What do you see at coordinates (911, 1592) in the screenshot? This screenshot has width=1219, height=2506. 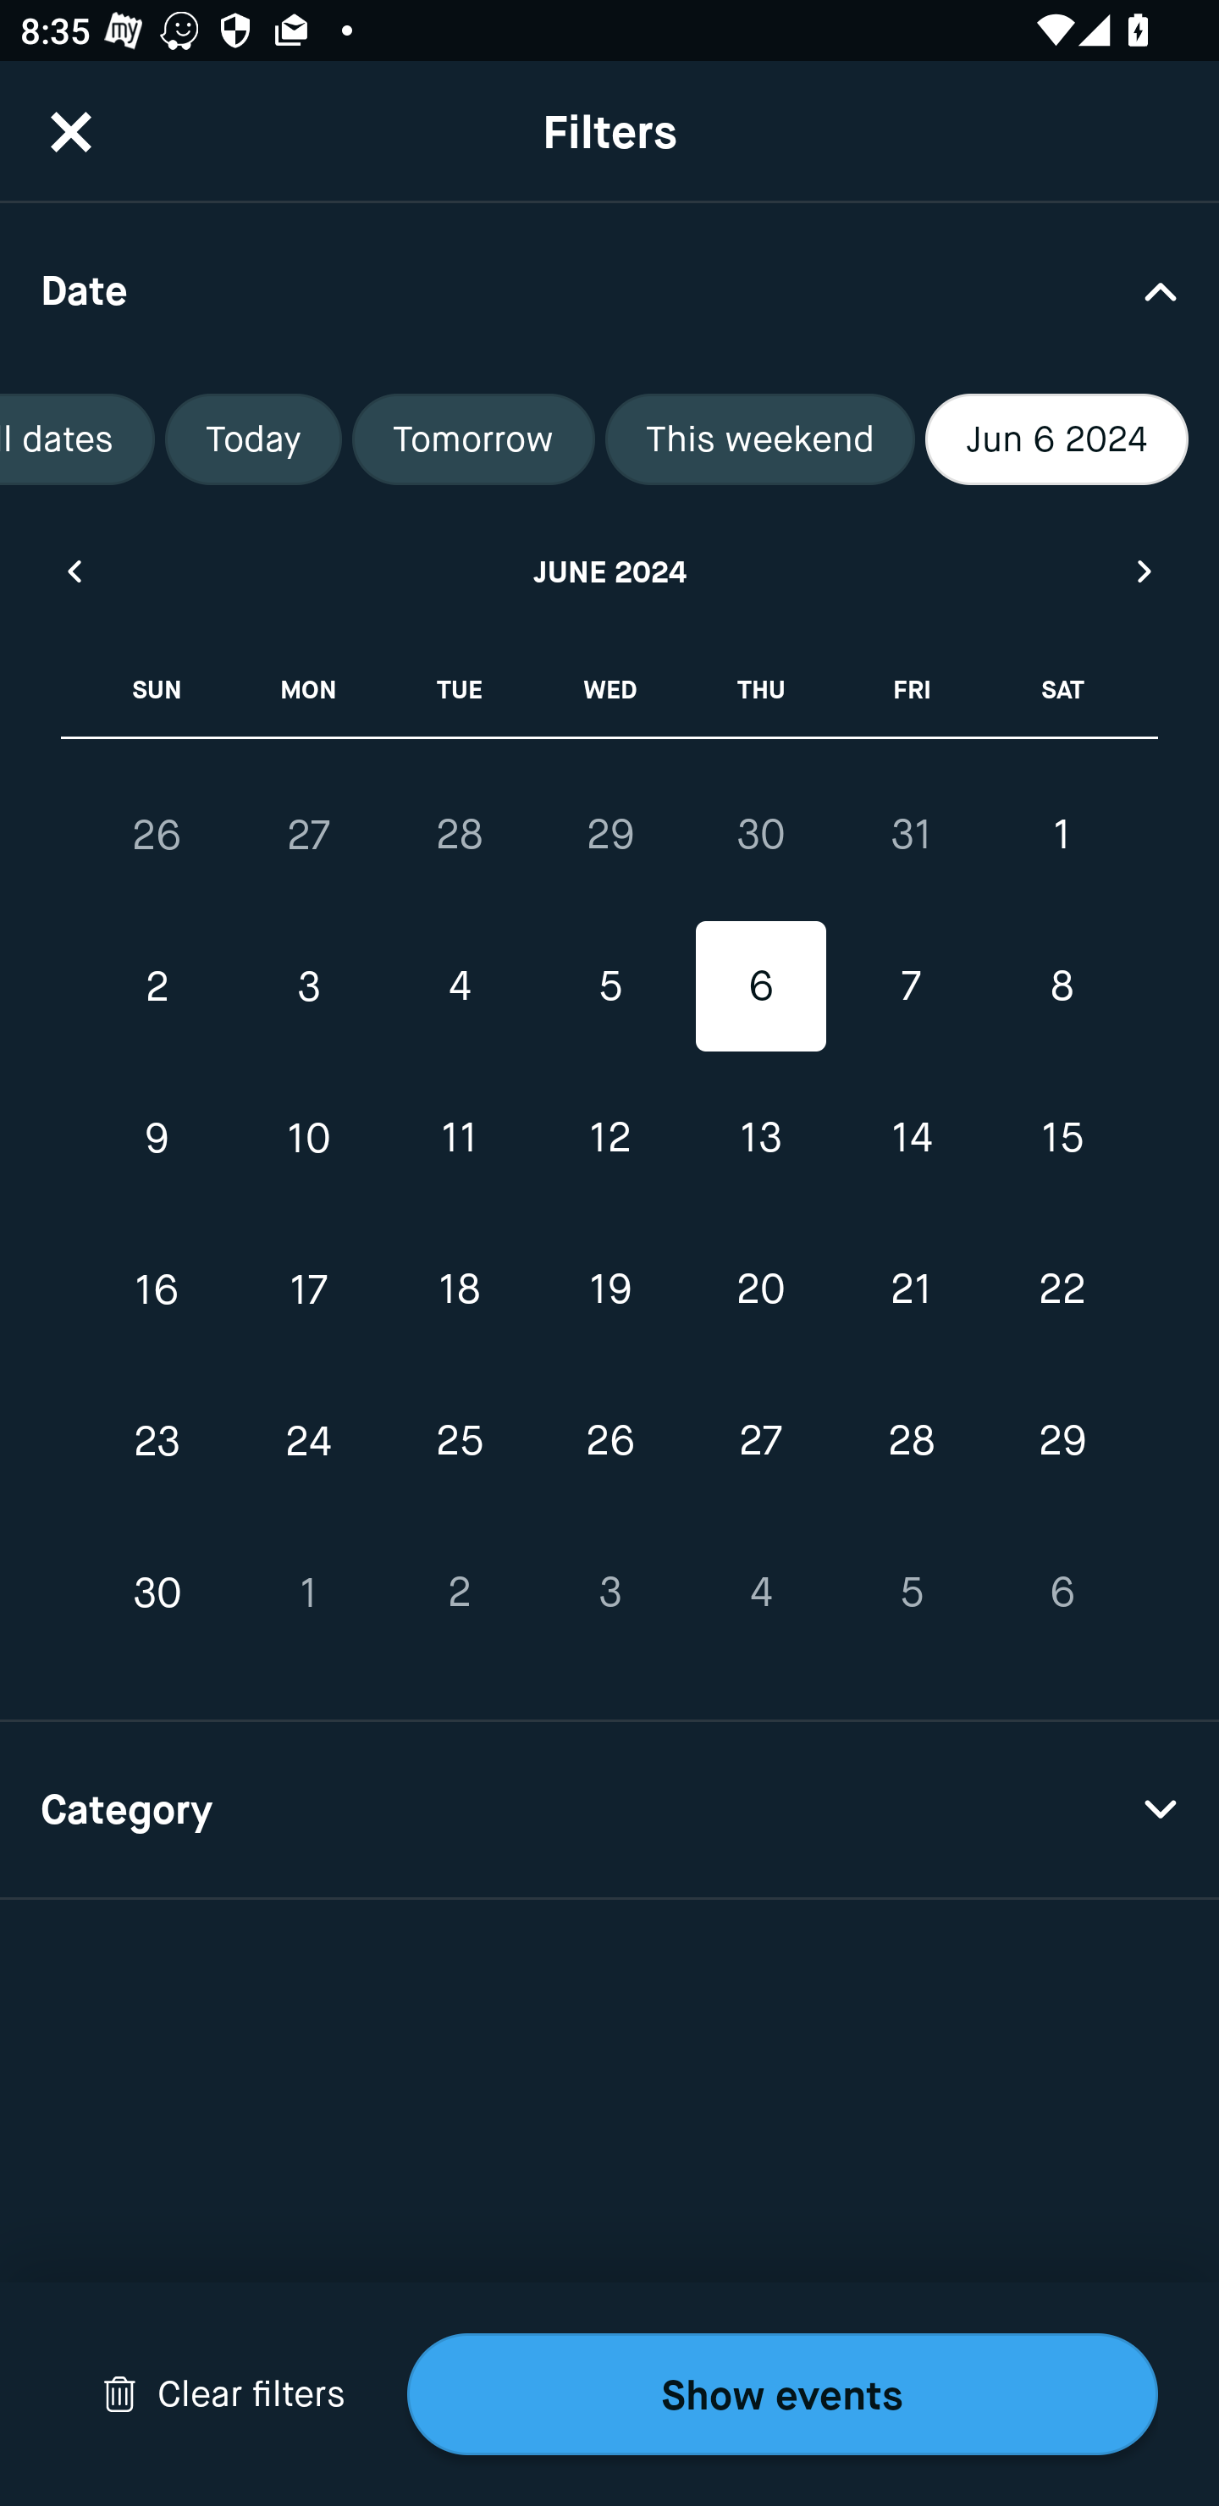 I see `5` at bounding box center [911, 1592].